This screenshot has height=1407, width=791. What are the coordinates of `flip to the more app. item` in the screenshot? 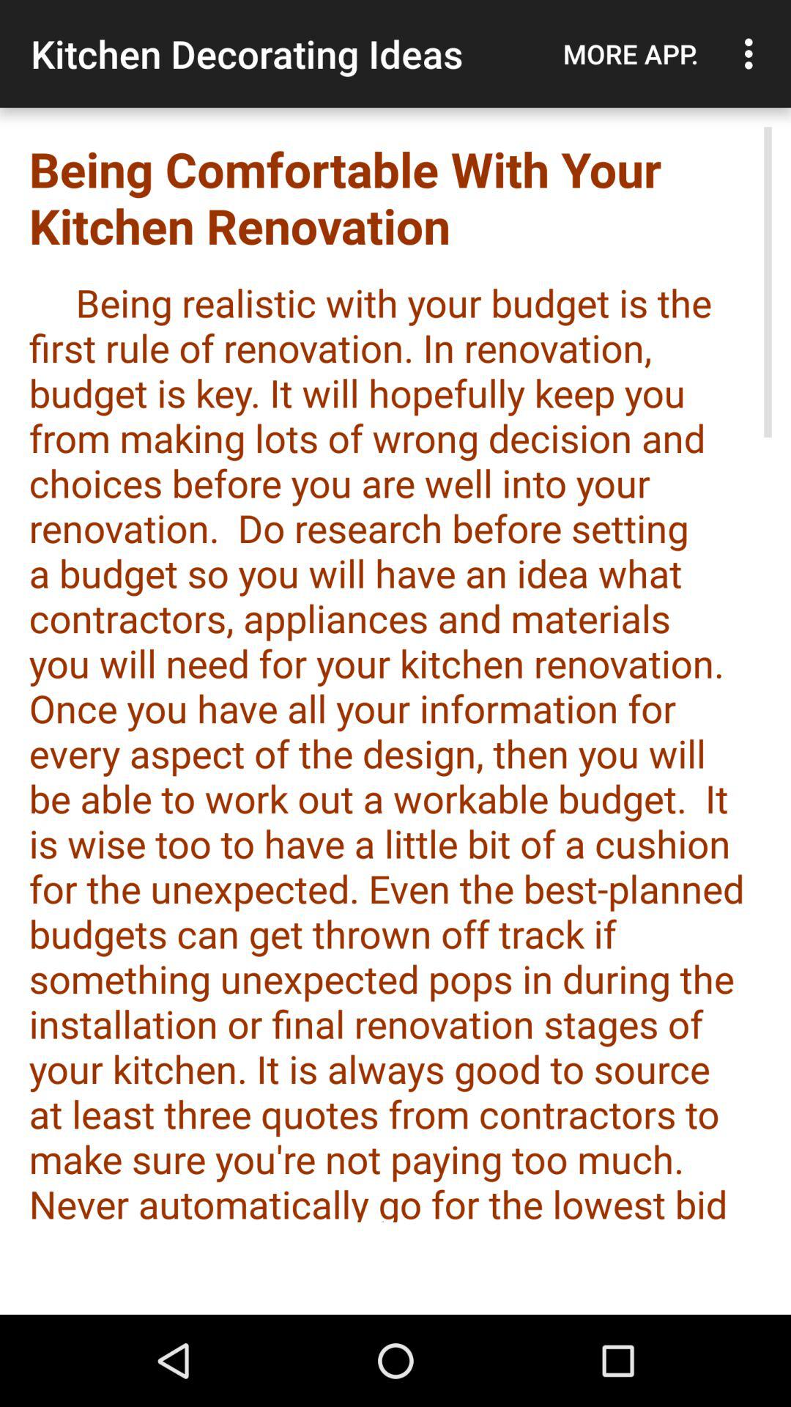 It's located at (631, 53).